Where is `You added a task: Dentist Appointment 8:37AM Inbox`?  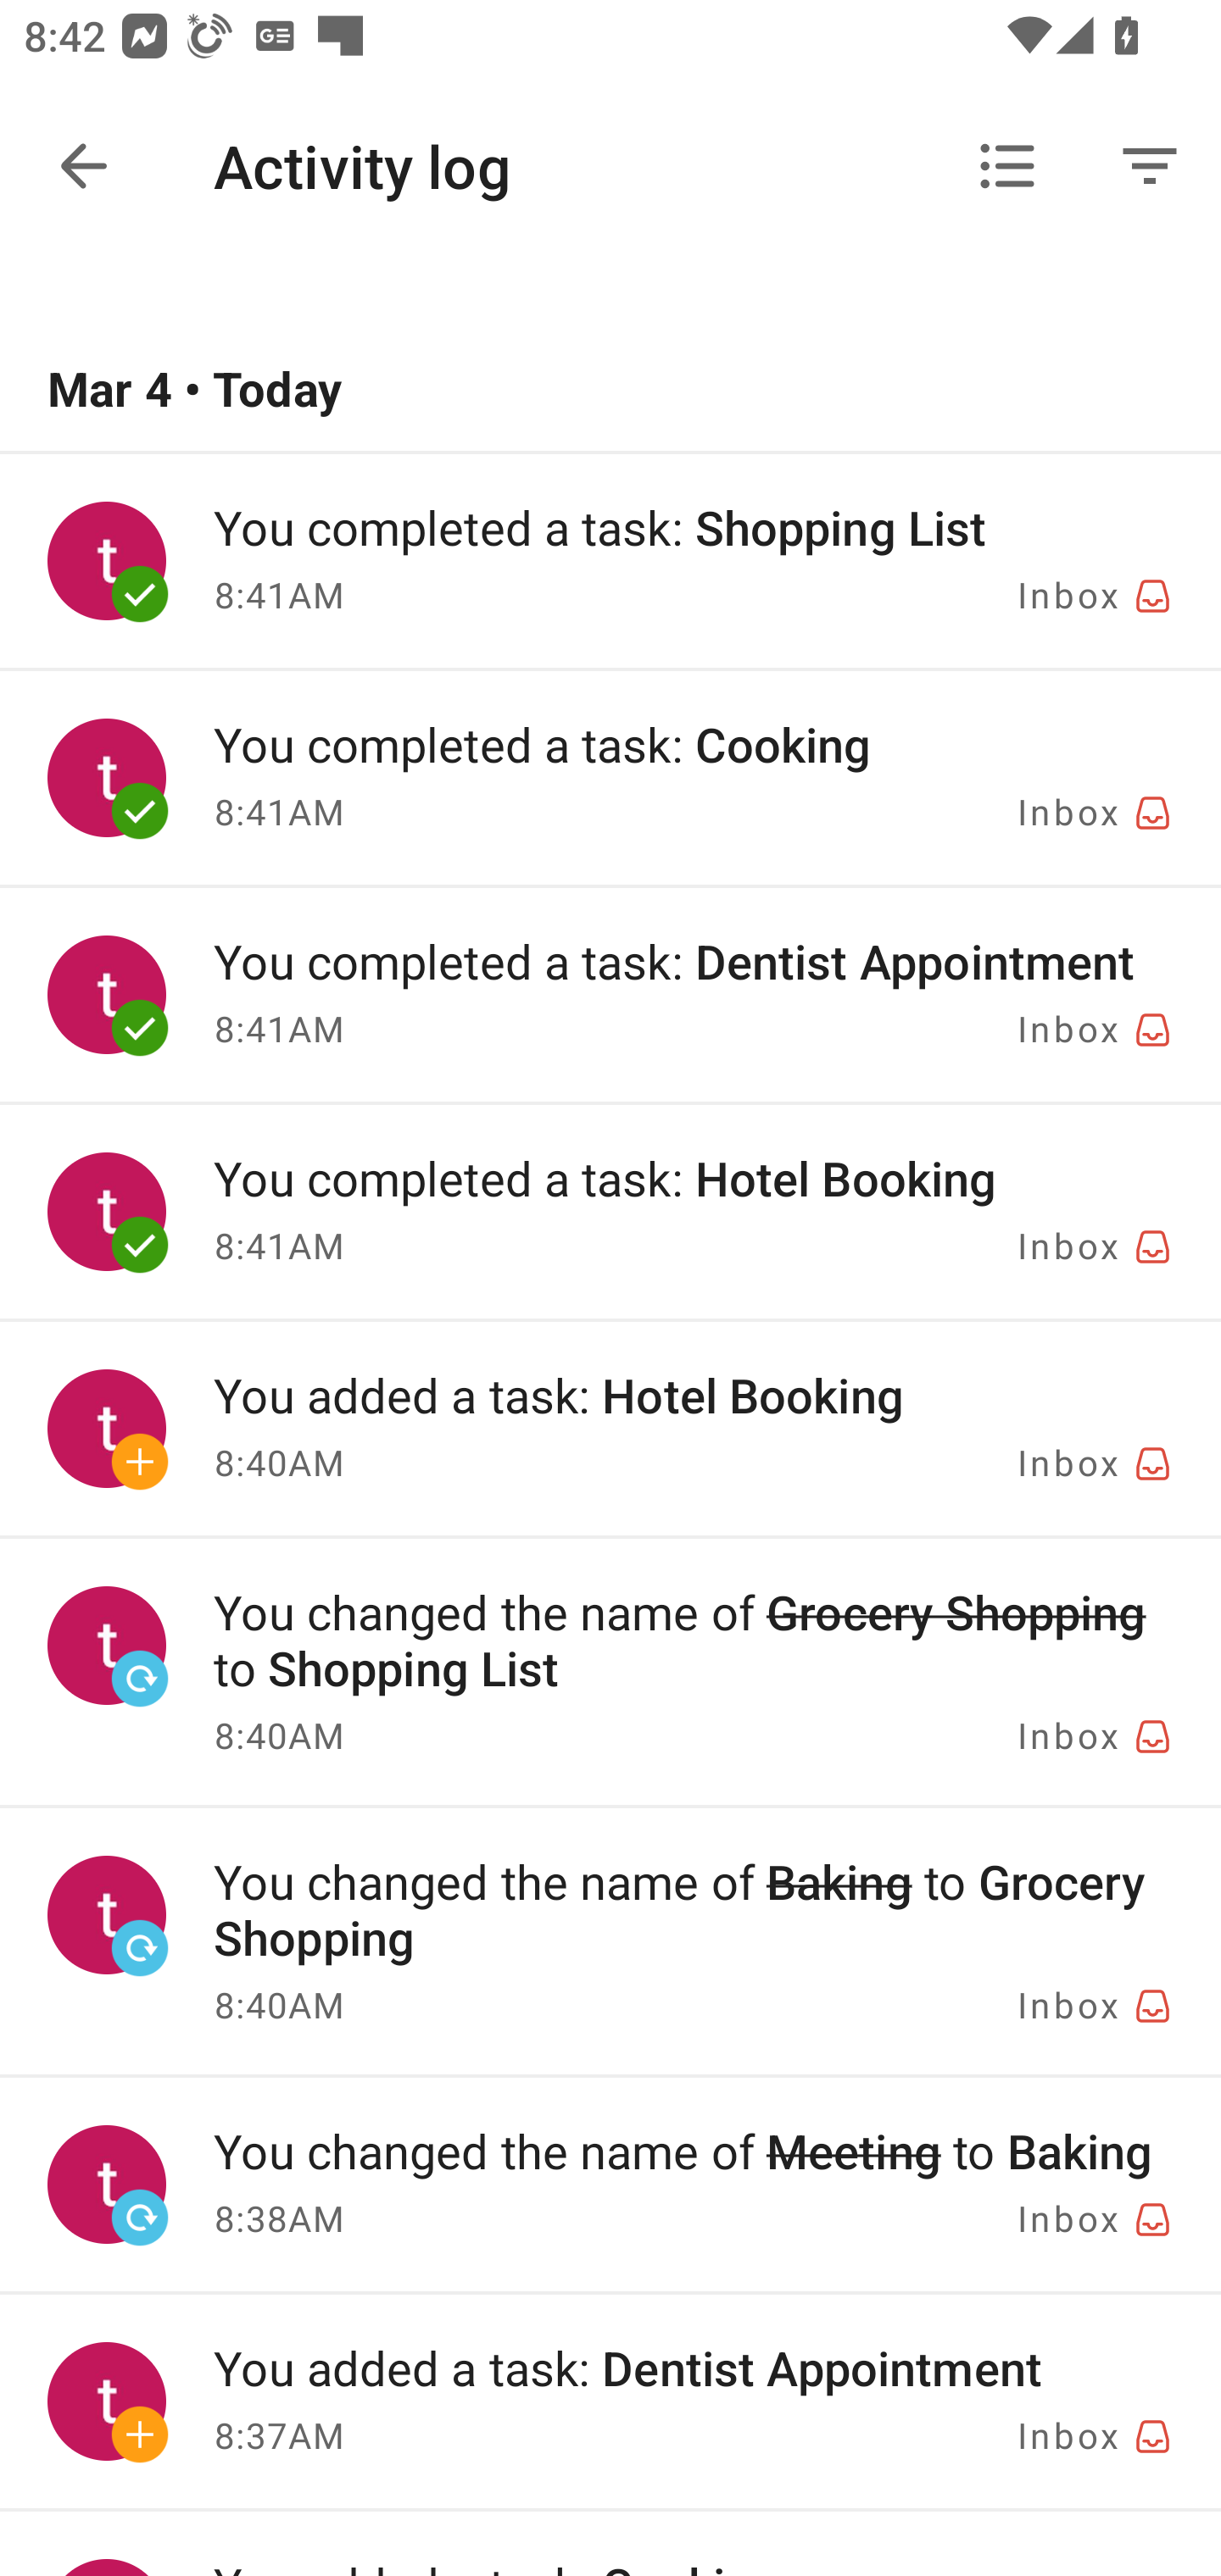
You added a task: Dentist Appointment 8:37AM Inbox is located at coordinates (610, 2401).